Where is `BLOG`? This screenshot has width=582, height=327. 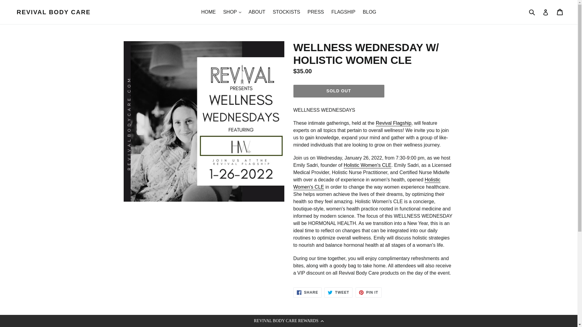
BLOG is located at coordinates (369, 12).